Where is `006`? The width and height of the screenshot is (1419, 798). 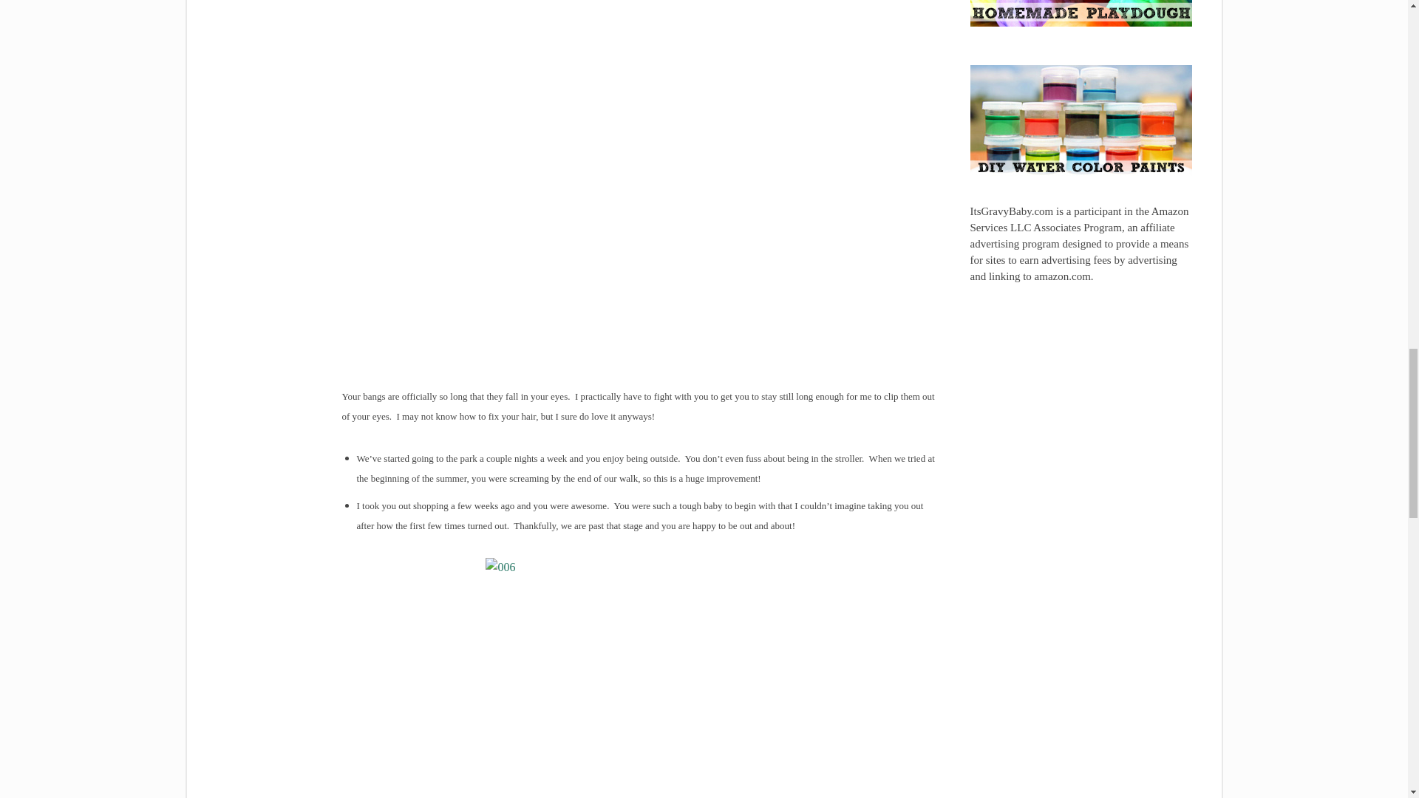 006 is located at coordinates (640, 678).